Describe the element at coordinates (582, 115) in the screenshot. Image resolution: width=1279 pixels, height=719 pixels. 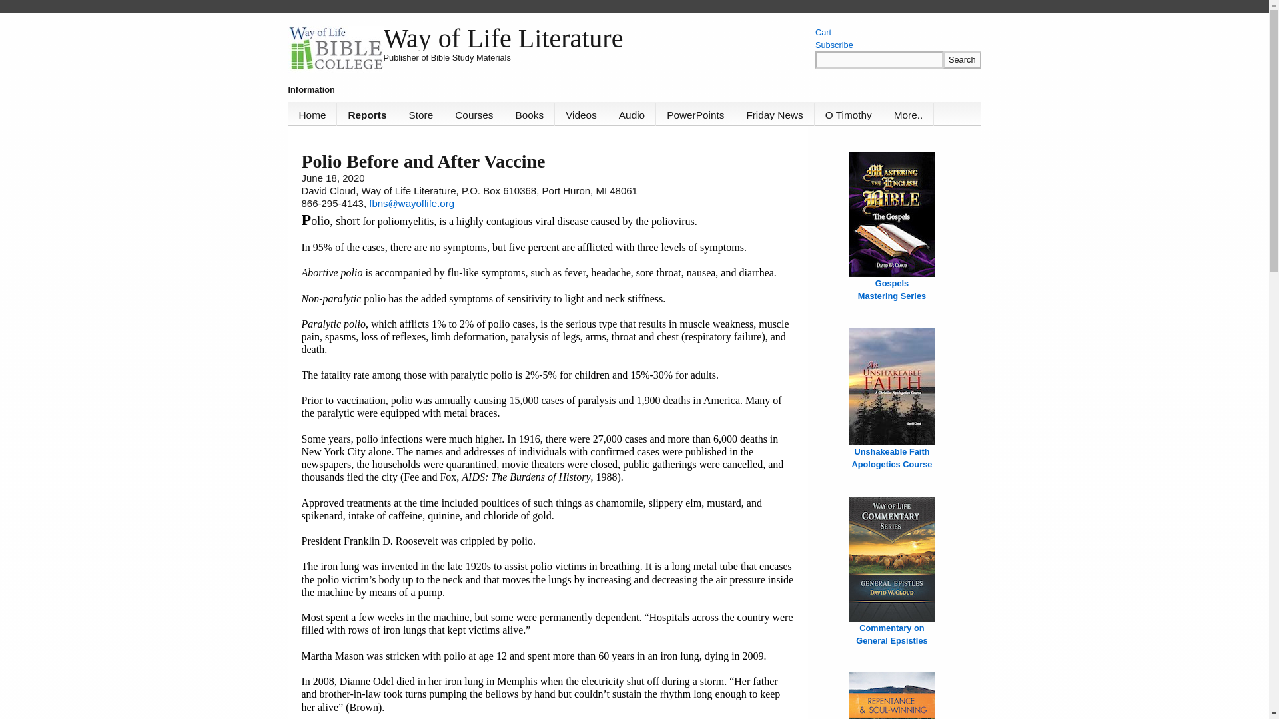
I see `Videos` at that location.